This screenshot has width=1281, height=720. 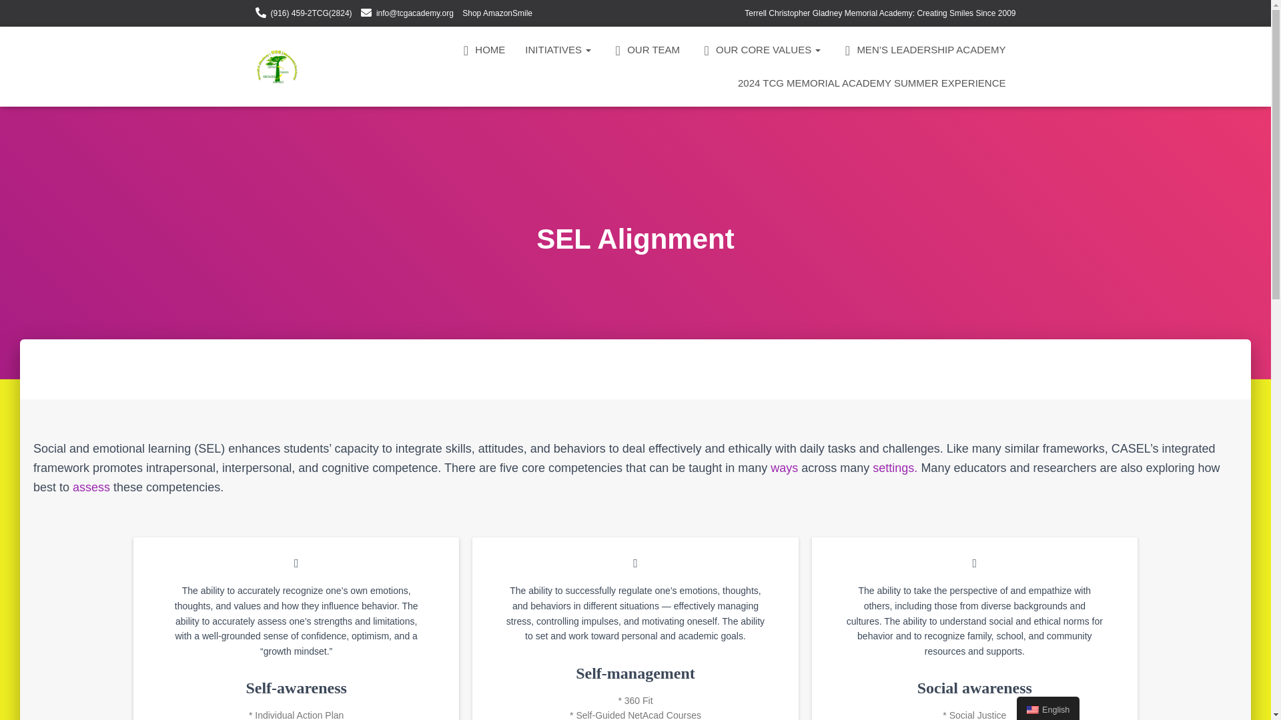 I want to click on 2024 TCG MEMORIAL ACADEMY SUMMER EXPERIENCE, so click(x=871, y=83).